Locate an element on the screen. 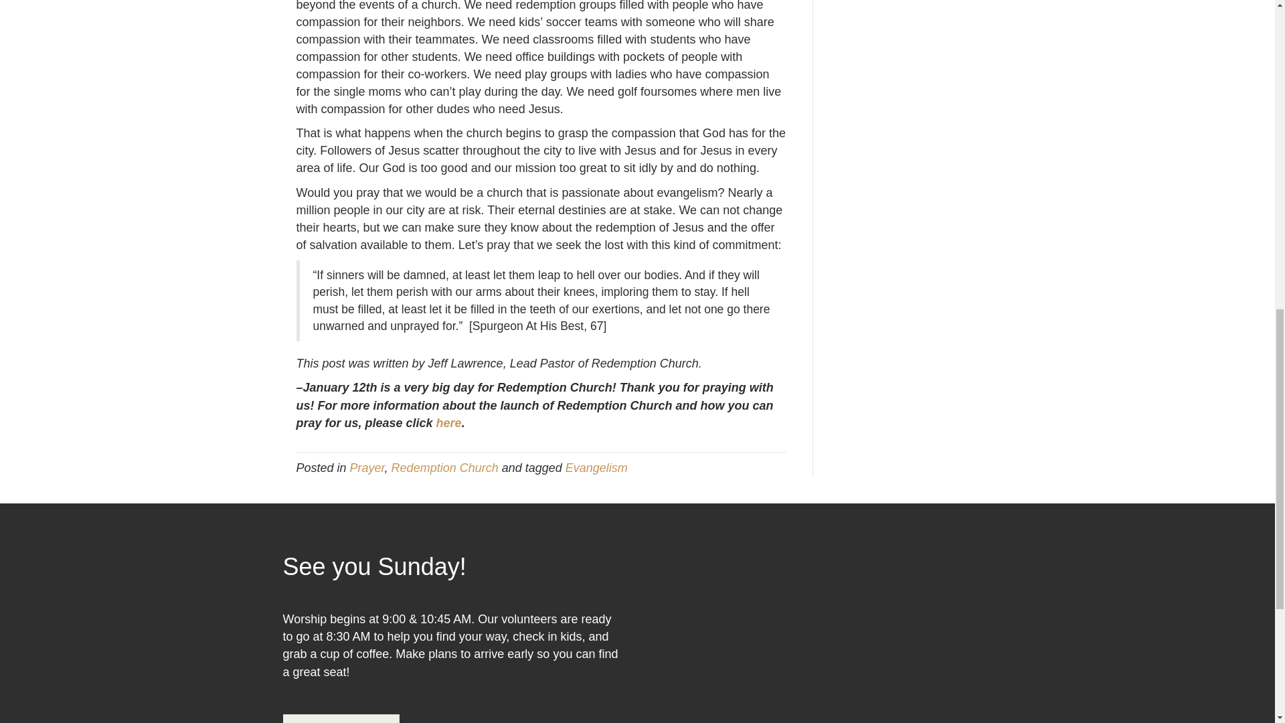 The image size is (1285, 723). Redemption Church is located at coordinates (444, 467).